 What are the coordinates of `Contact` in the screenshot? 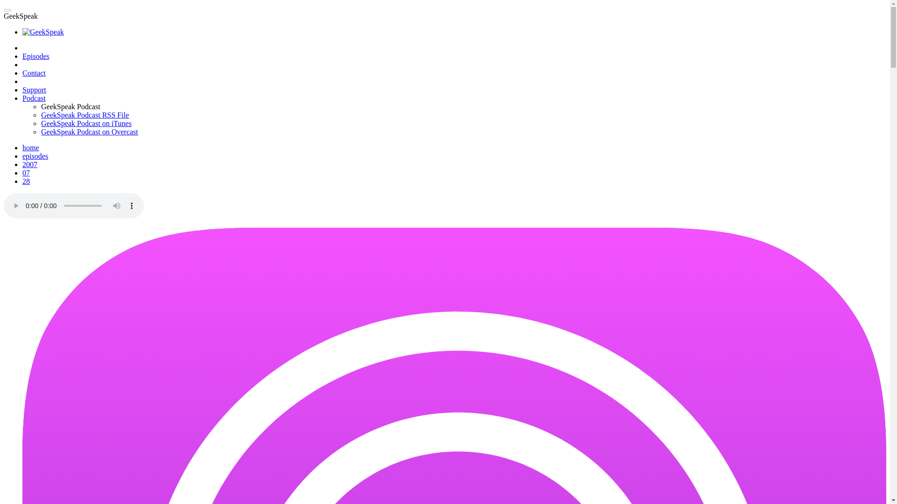 It's located at (34, 73).